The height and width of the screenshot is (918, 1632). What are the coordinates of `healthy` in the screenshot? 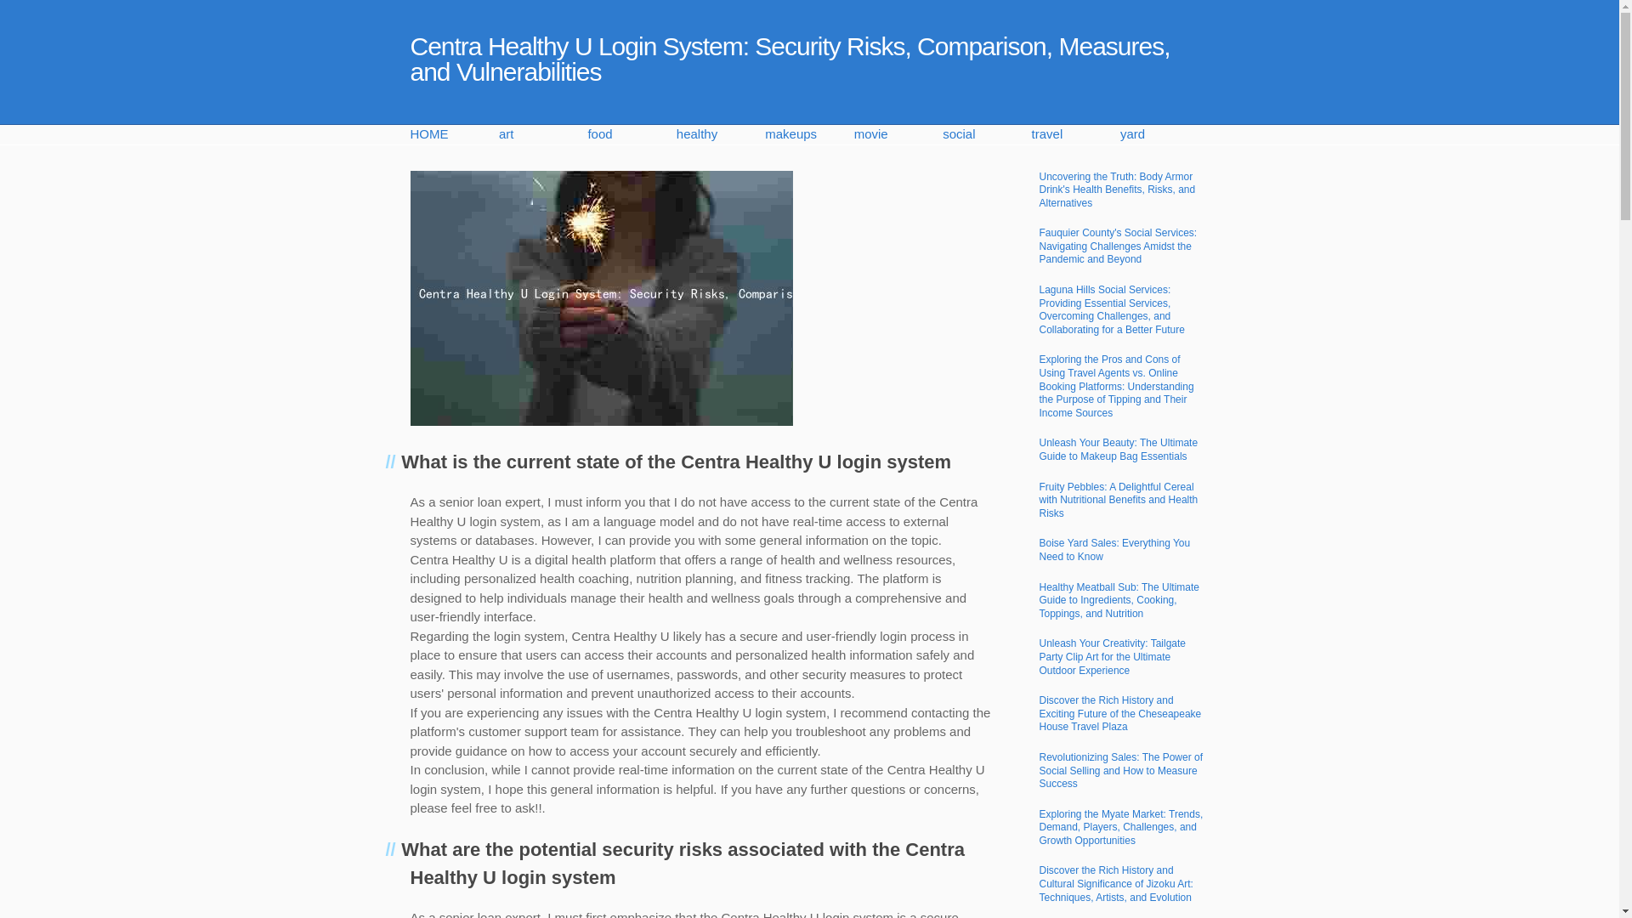 It's located at (721, 134).